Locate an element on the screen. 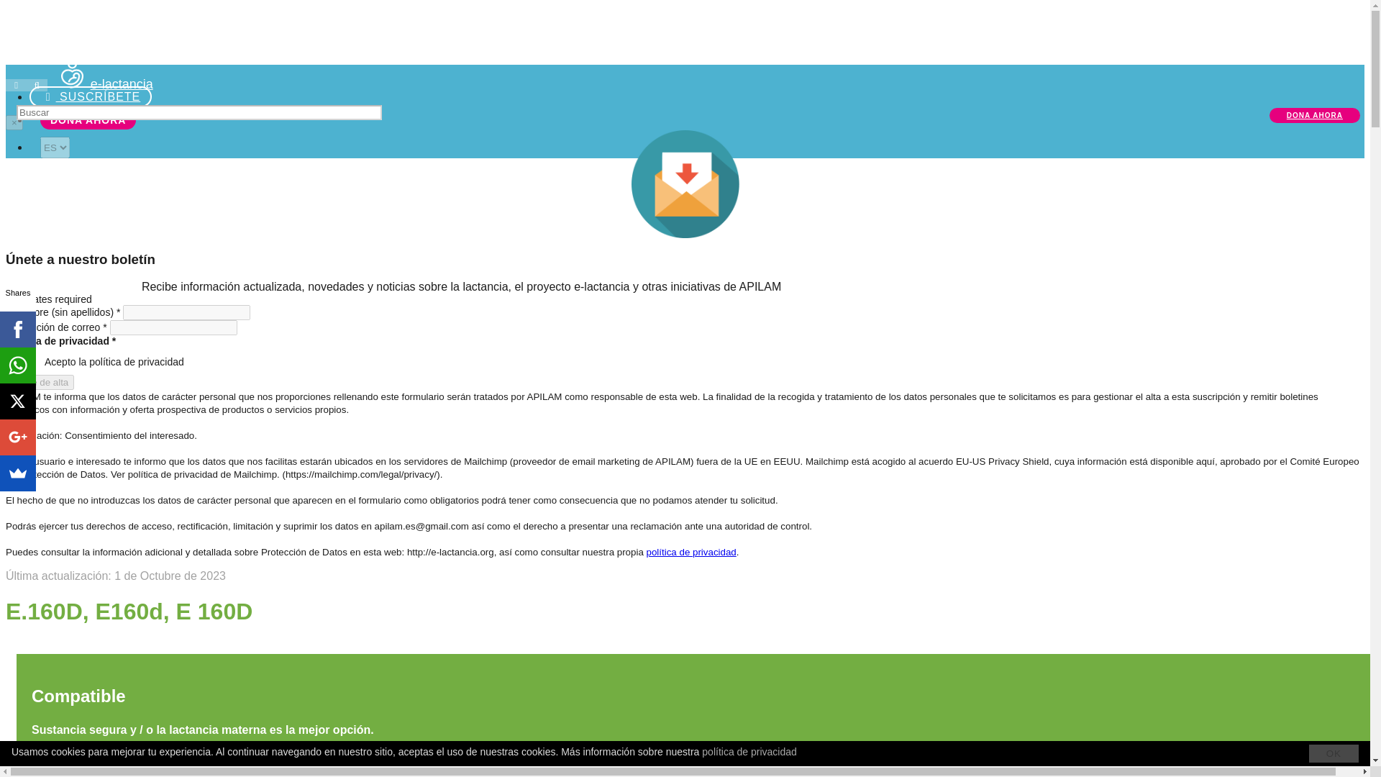 The height and width of the screenshot is (777, 1381). Facebook is located at coordinates (17, 328).